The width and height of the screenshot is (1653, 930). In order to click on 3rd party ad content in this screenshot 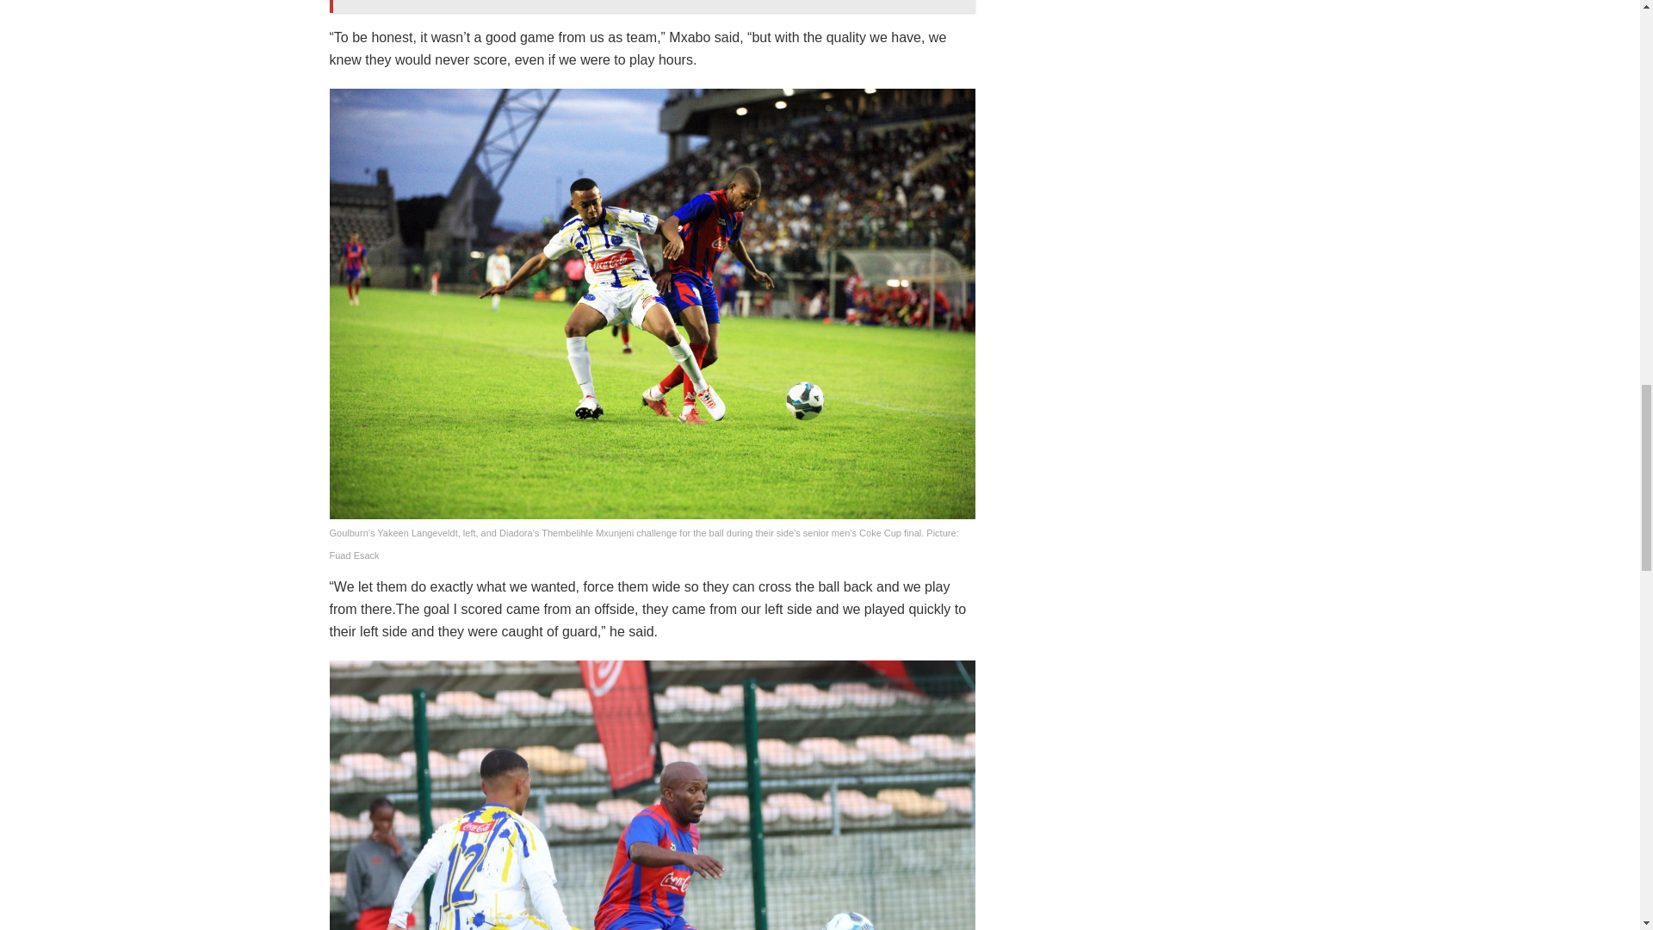, I will do `click(1143, 53)`.